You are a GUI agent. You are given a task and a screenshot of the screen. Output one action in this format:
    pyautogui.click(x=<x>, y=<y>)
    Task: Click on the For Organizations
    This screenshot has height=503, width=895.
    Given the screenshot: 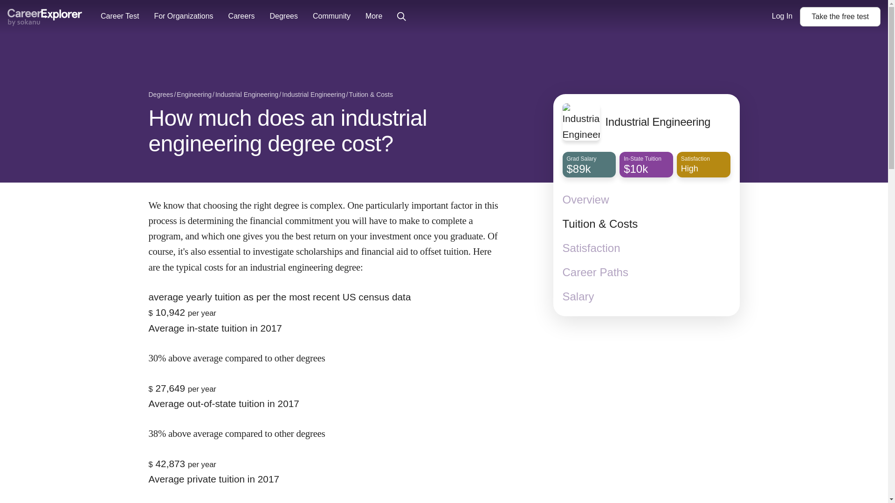 What is the action you would take?
    pyautogui.click(x=183, y=17)
    